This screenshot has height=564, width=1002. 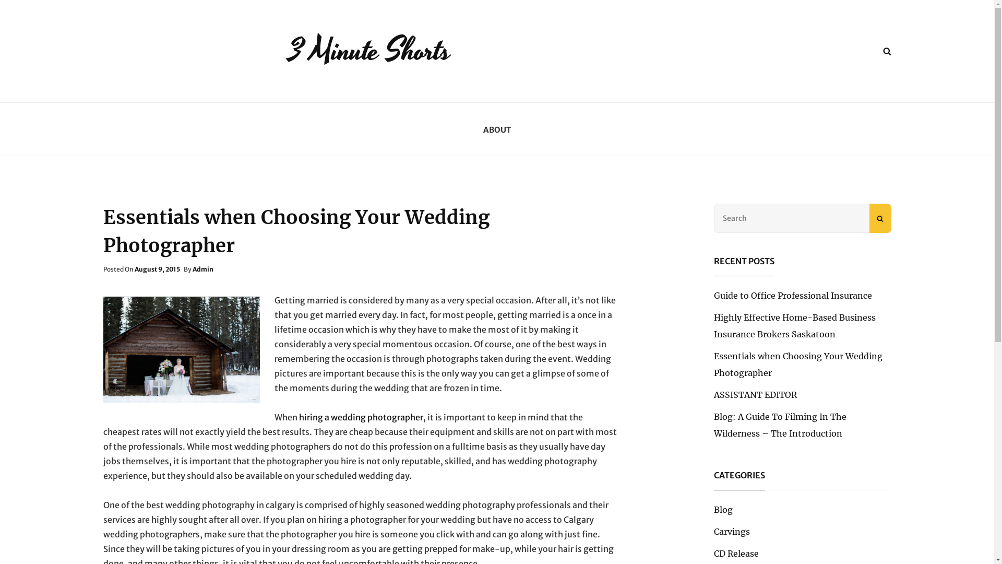 What do you see at coordinates (756, 395) in the screenshot?
I see `ASSISTANT EDITOR` at bounding box center [756, 395].